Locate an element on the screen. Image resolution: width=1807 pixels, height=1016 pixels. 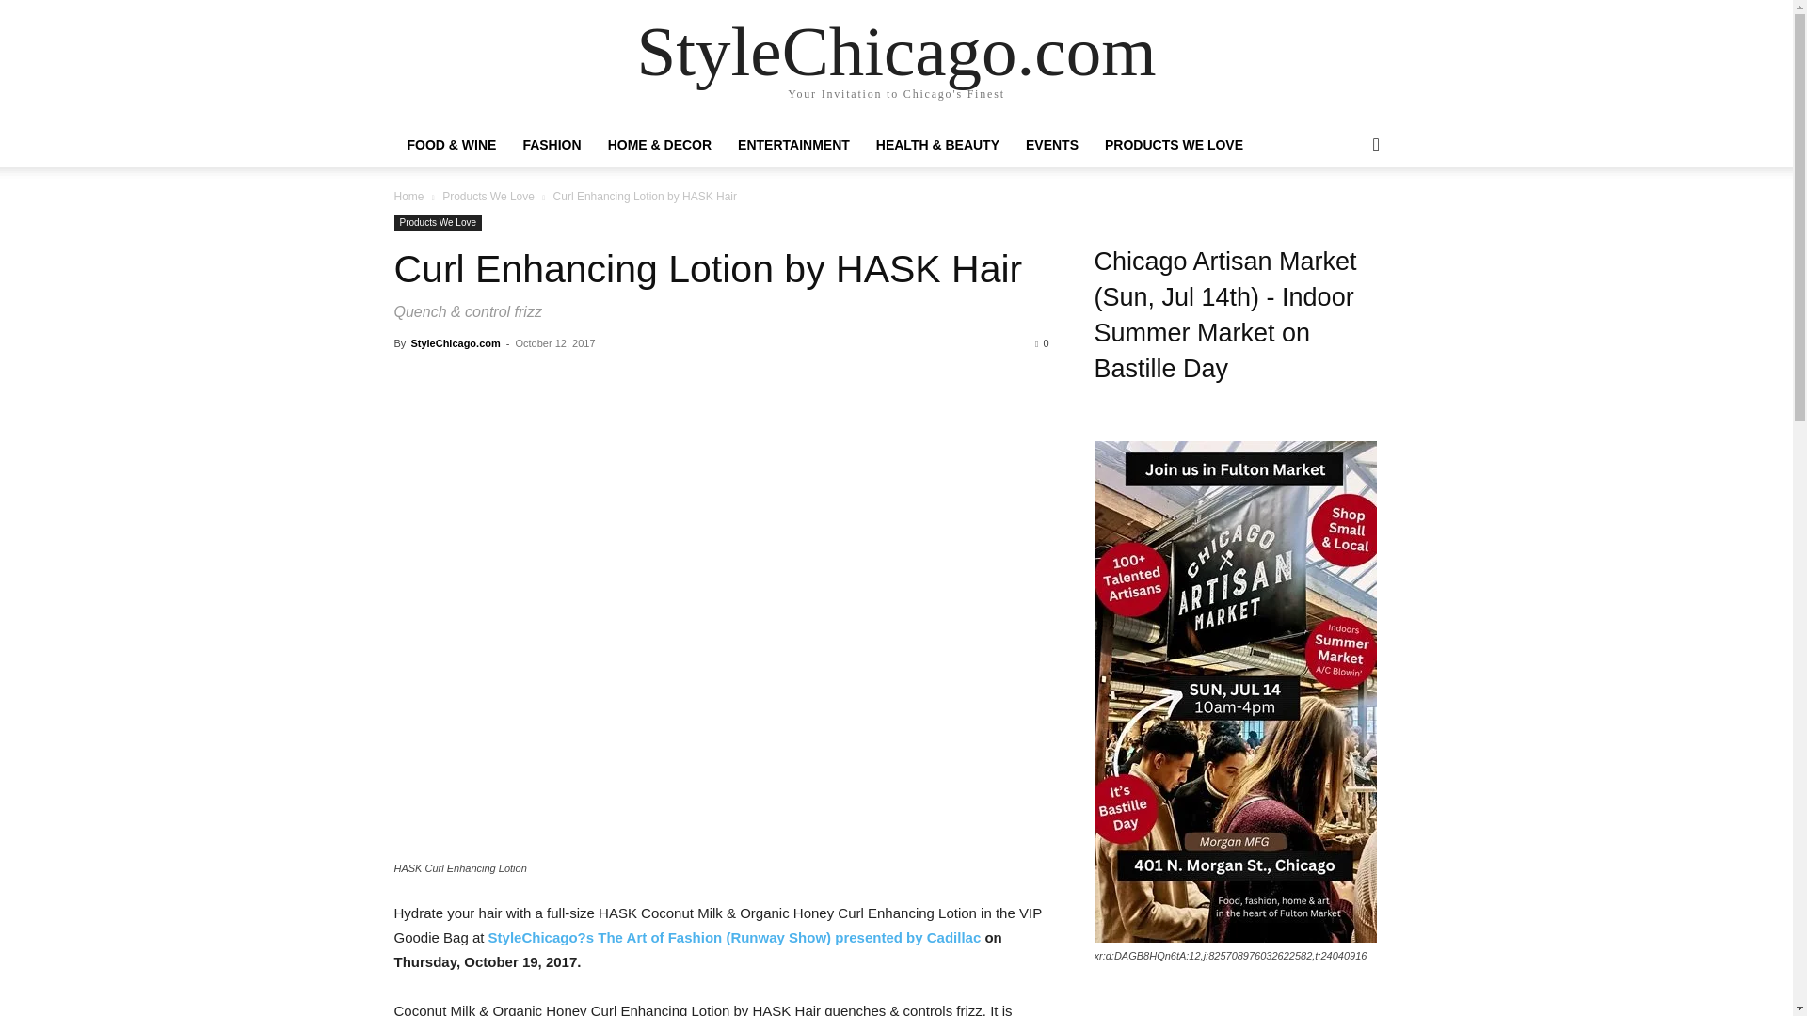
StyleChicago.com is located at coordinates (896, 51).